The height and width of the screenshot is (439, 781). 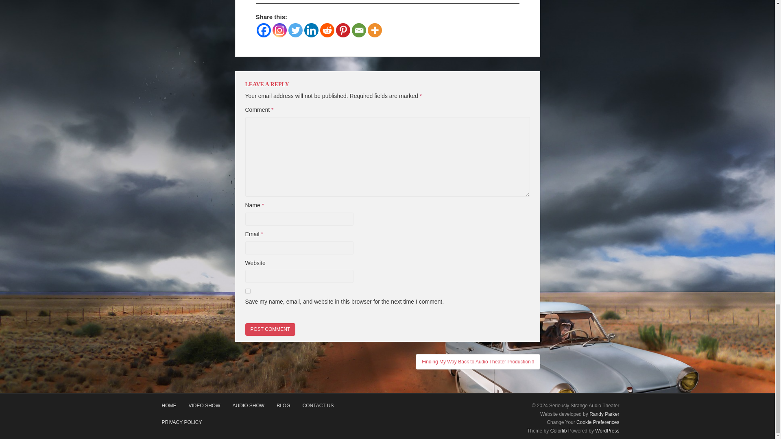 What do you see at coordinates (263, 30) in the screenshot?
I see `Facebook` at bounding box center [263, 30].